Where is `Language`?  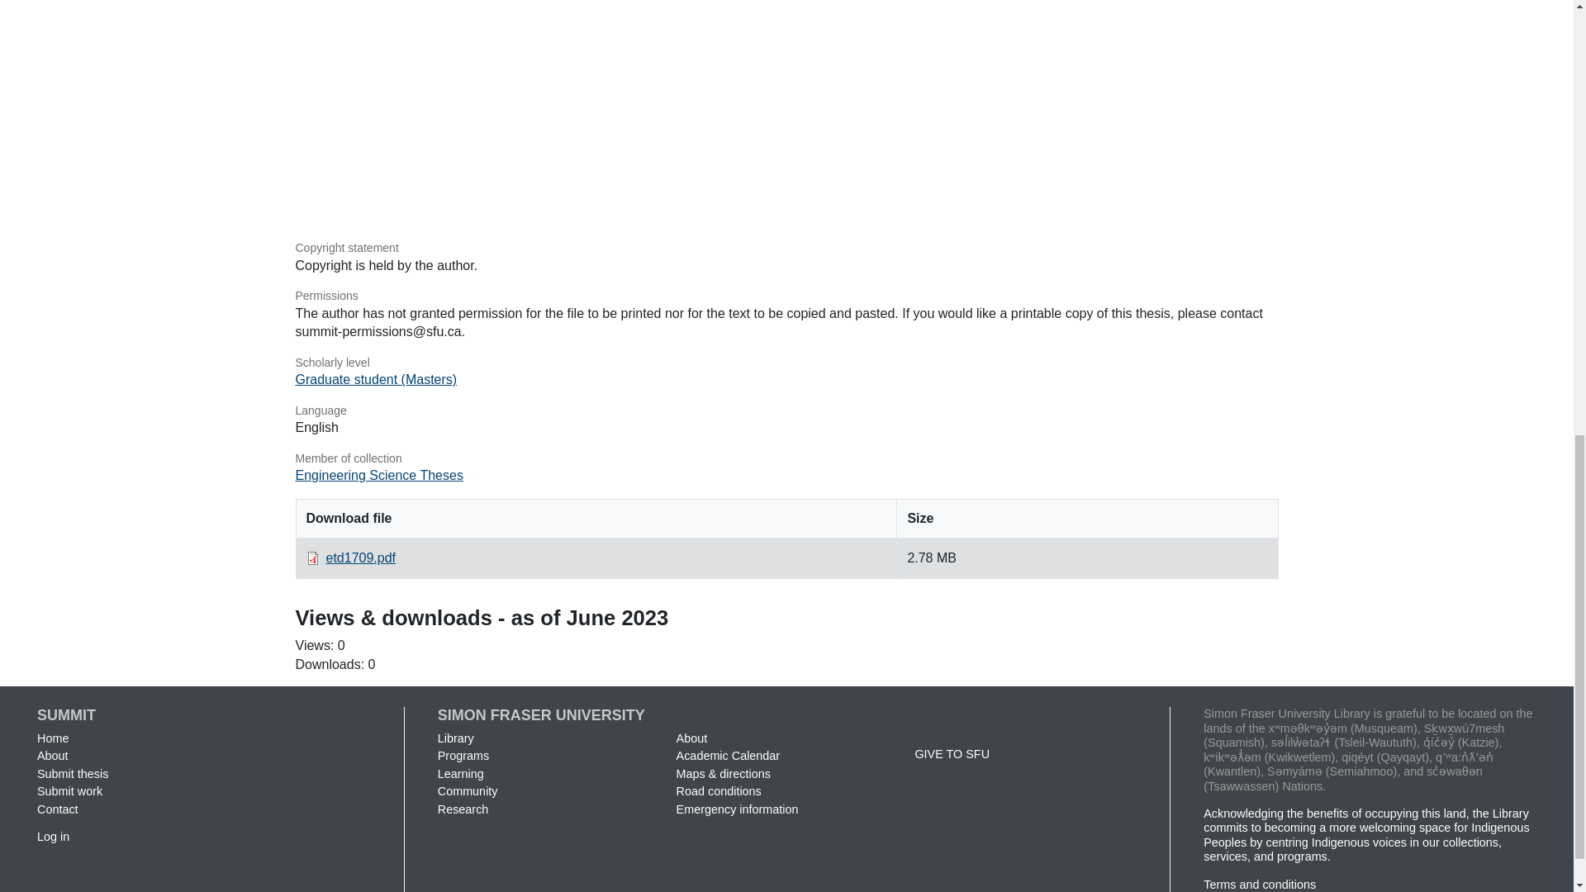 Language is located at coordinates (786, 411).